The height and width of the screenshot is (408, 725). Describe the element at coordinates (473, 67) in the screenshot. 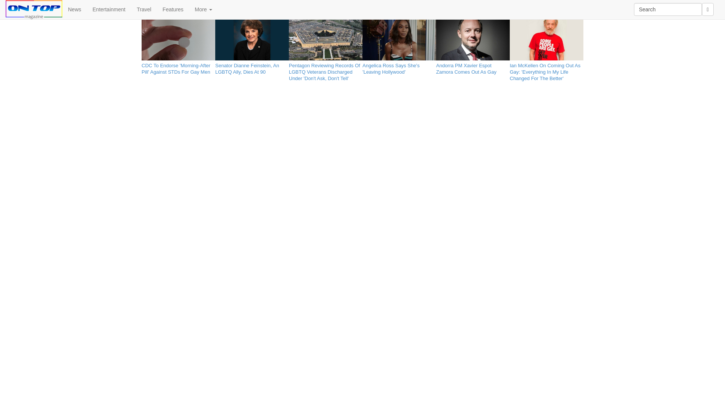

I see `Andorra PM Xavier Espot Zamora Comes Out As Gay` at that location.